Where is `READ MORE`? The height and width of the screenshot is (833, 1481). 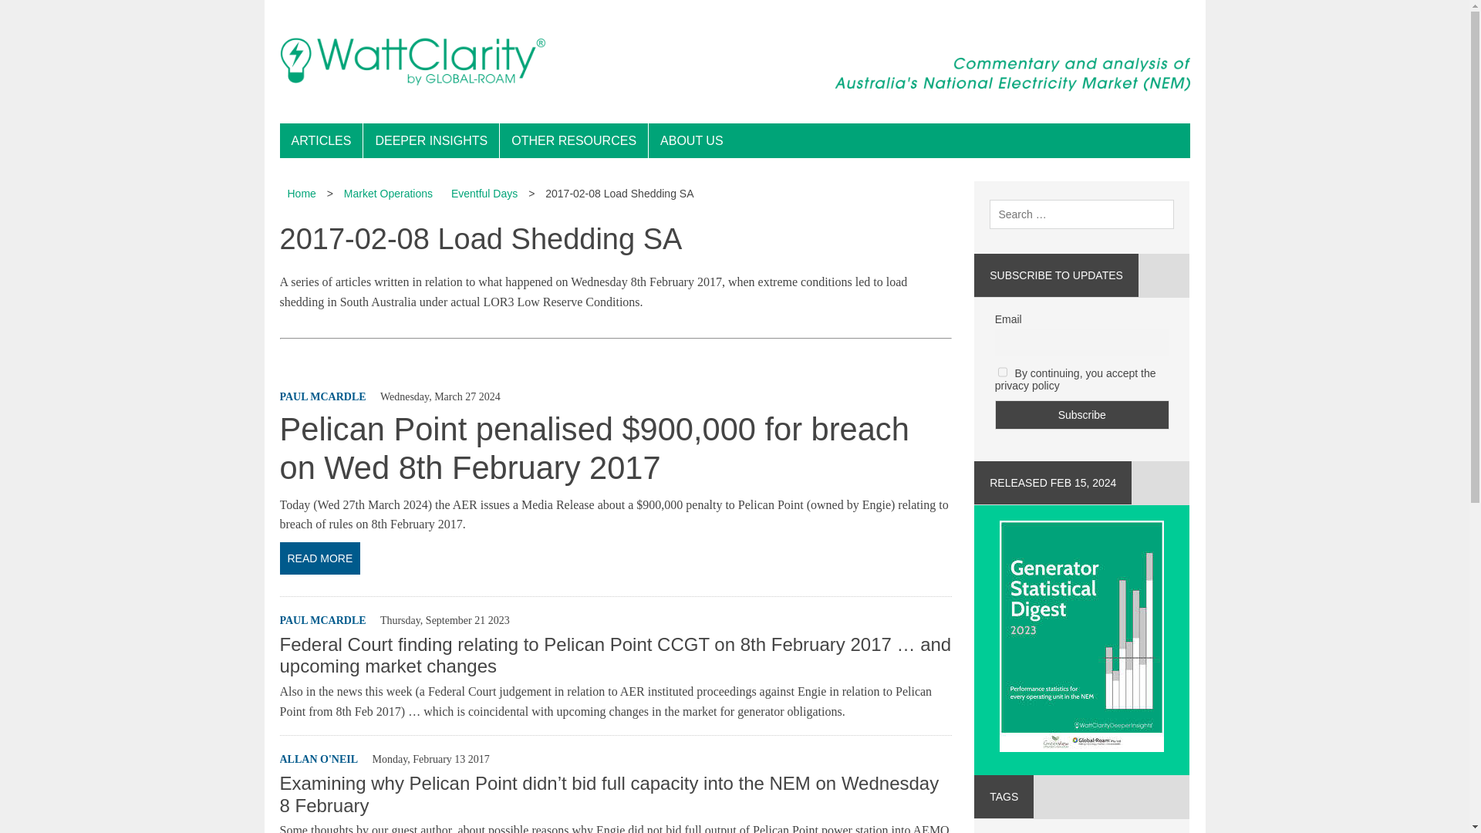 READ MORE is located at coordinates (615, 558).